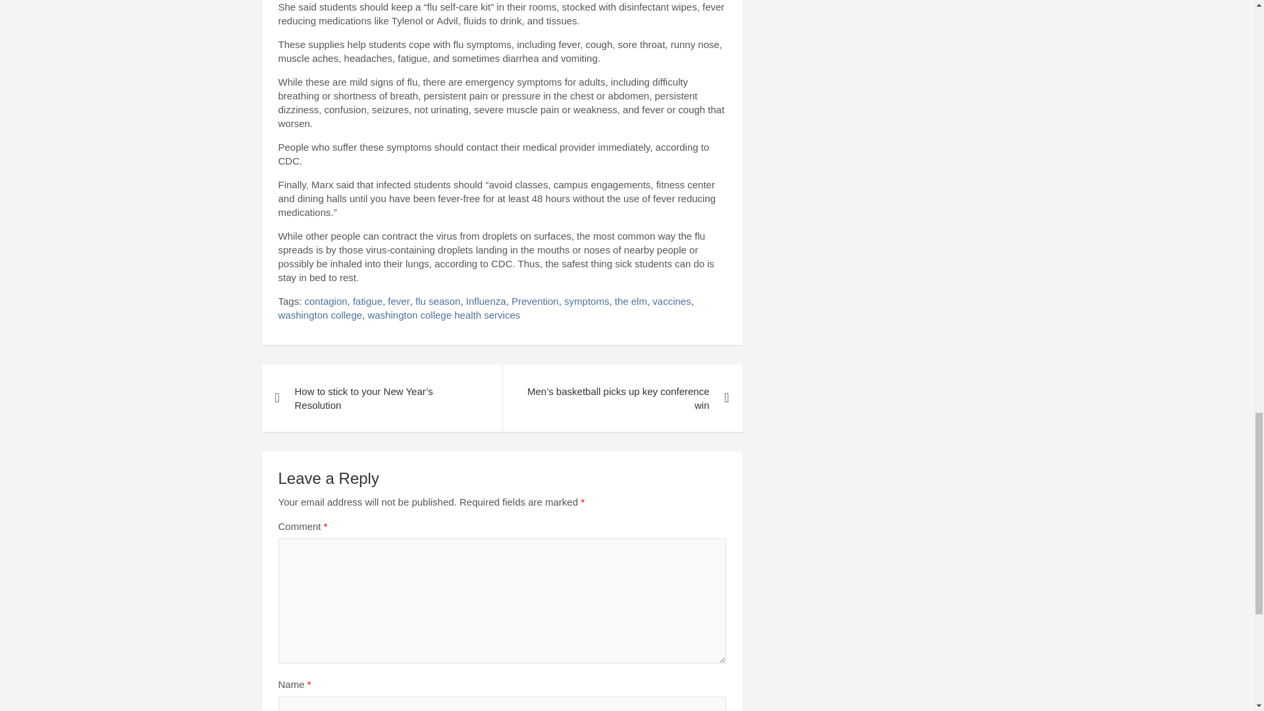  Describe the element at coordinates (535, 301) in the screenshot. I see `Prevention` at that location.